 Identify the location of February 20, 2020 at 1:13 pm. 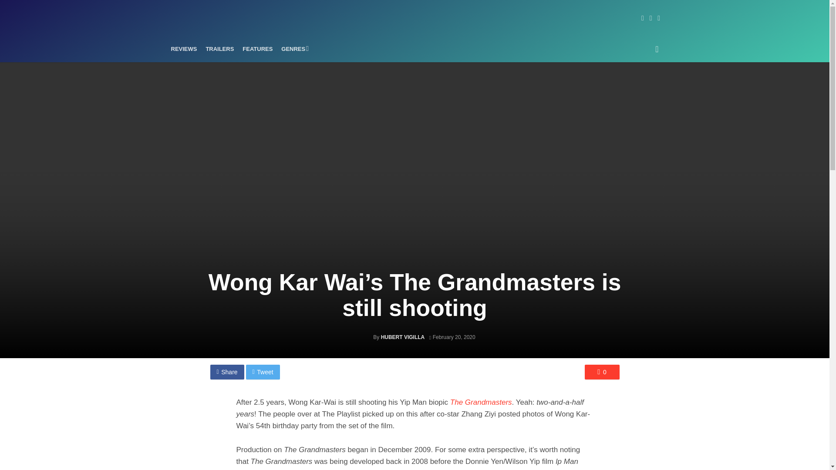
(452, 337).